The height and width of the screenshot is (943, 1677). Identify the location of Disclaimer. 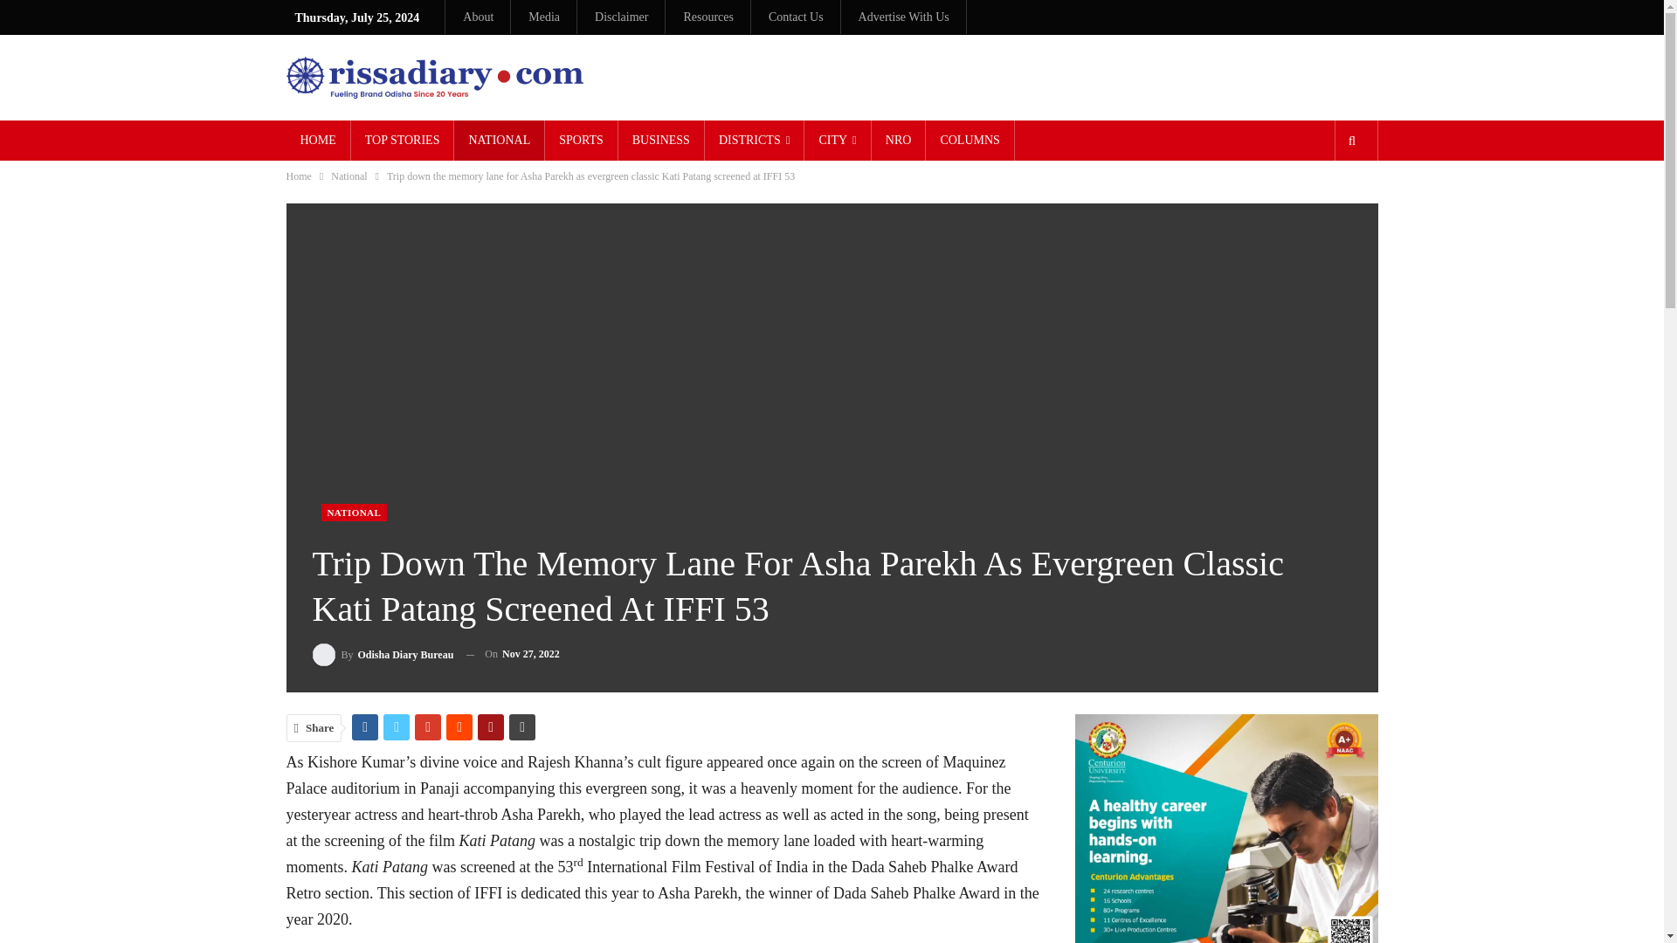
(621, 17).